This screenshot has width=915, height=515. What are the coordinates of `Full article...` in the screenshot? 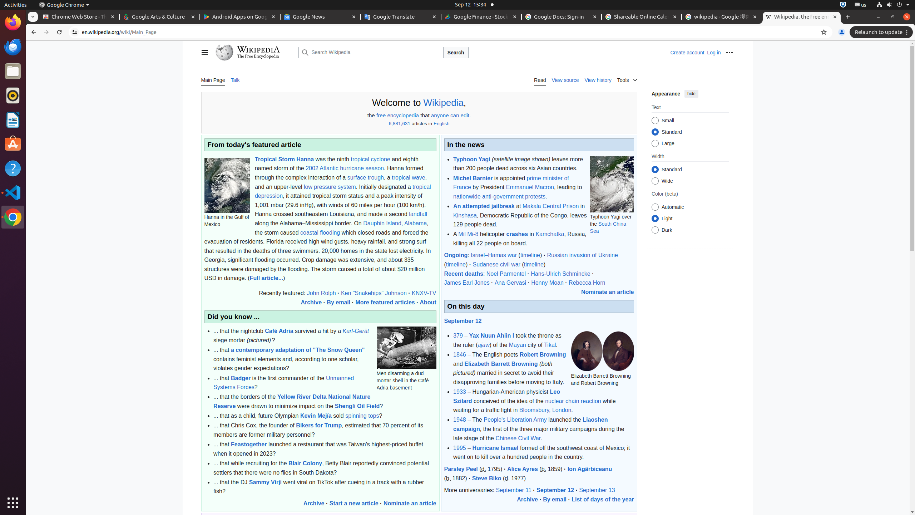 It's located at (267, 278).